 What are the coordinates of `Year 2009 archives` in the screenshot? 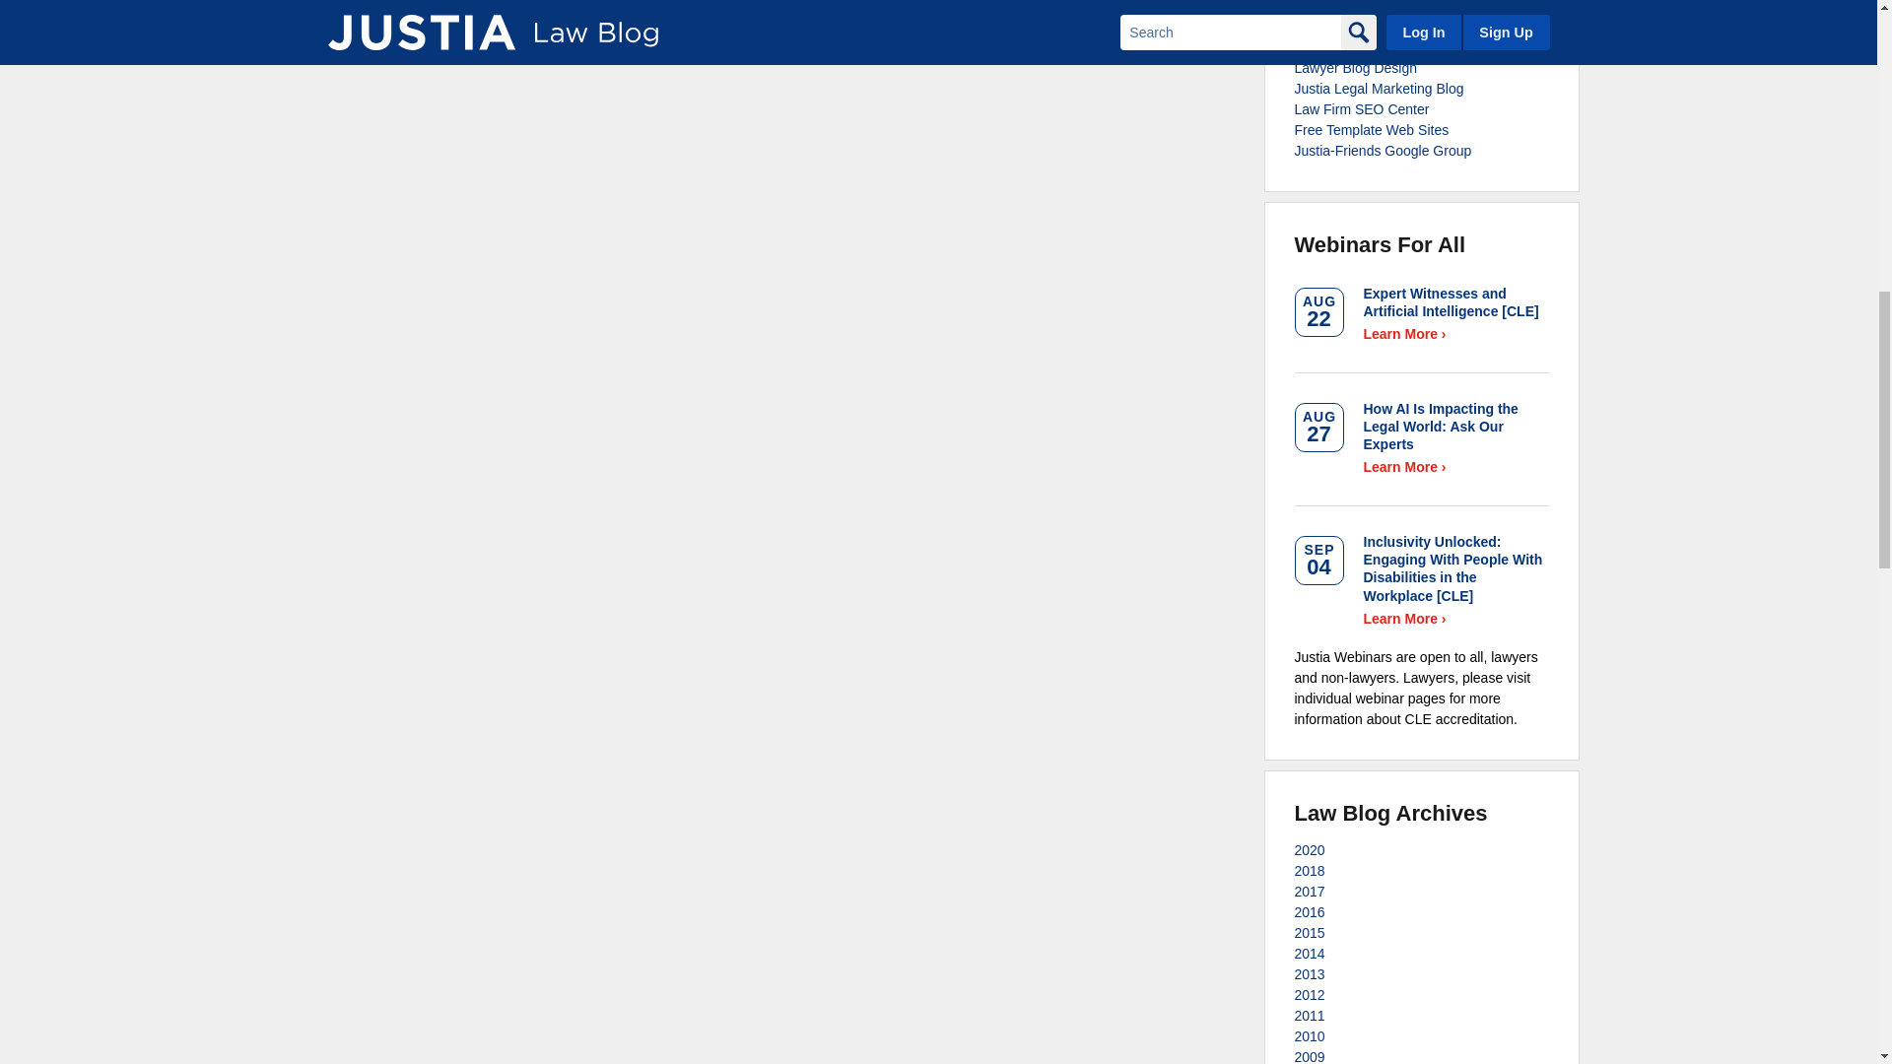 It's located at (1310, 1056).